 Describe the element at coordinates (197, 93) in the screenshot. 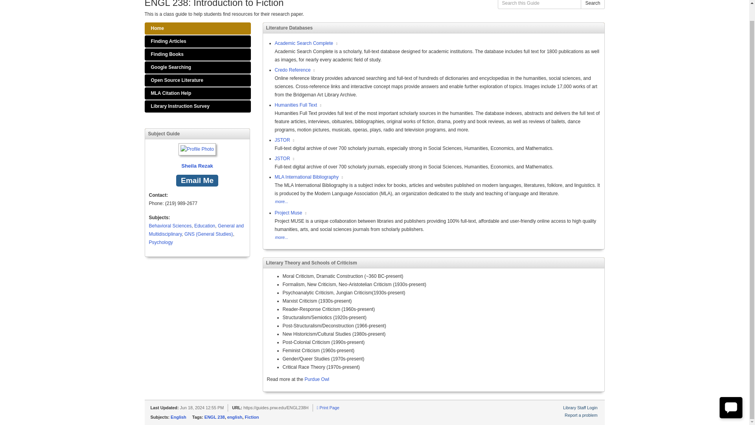

I see `MLA Citation Help` at that location.